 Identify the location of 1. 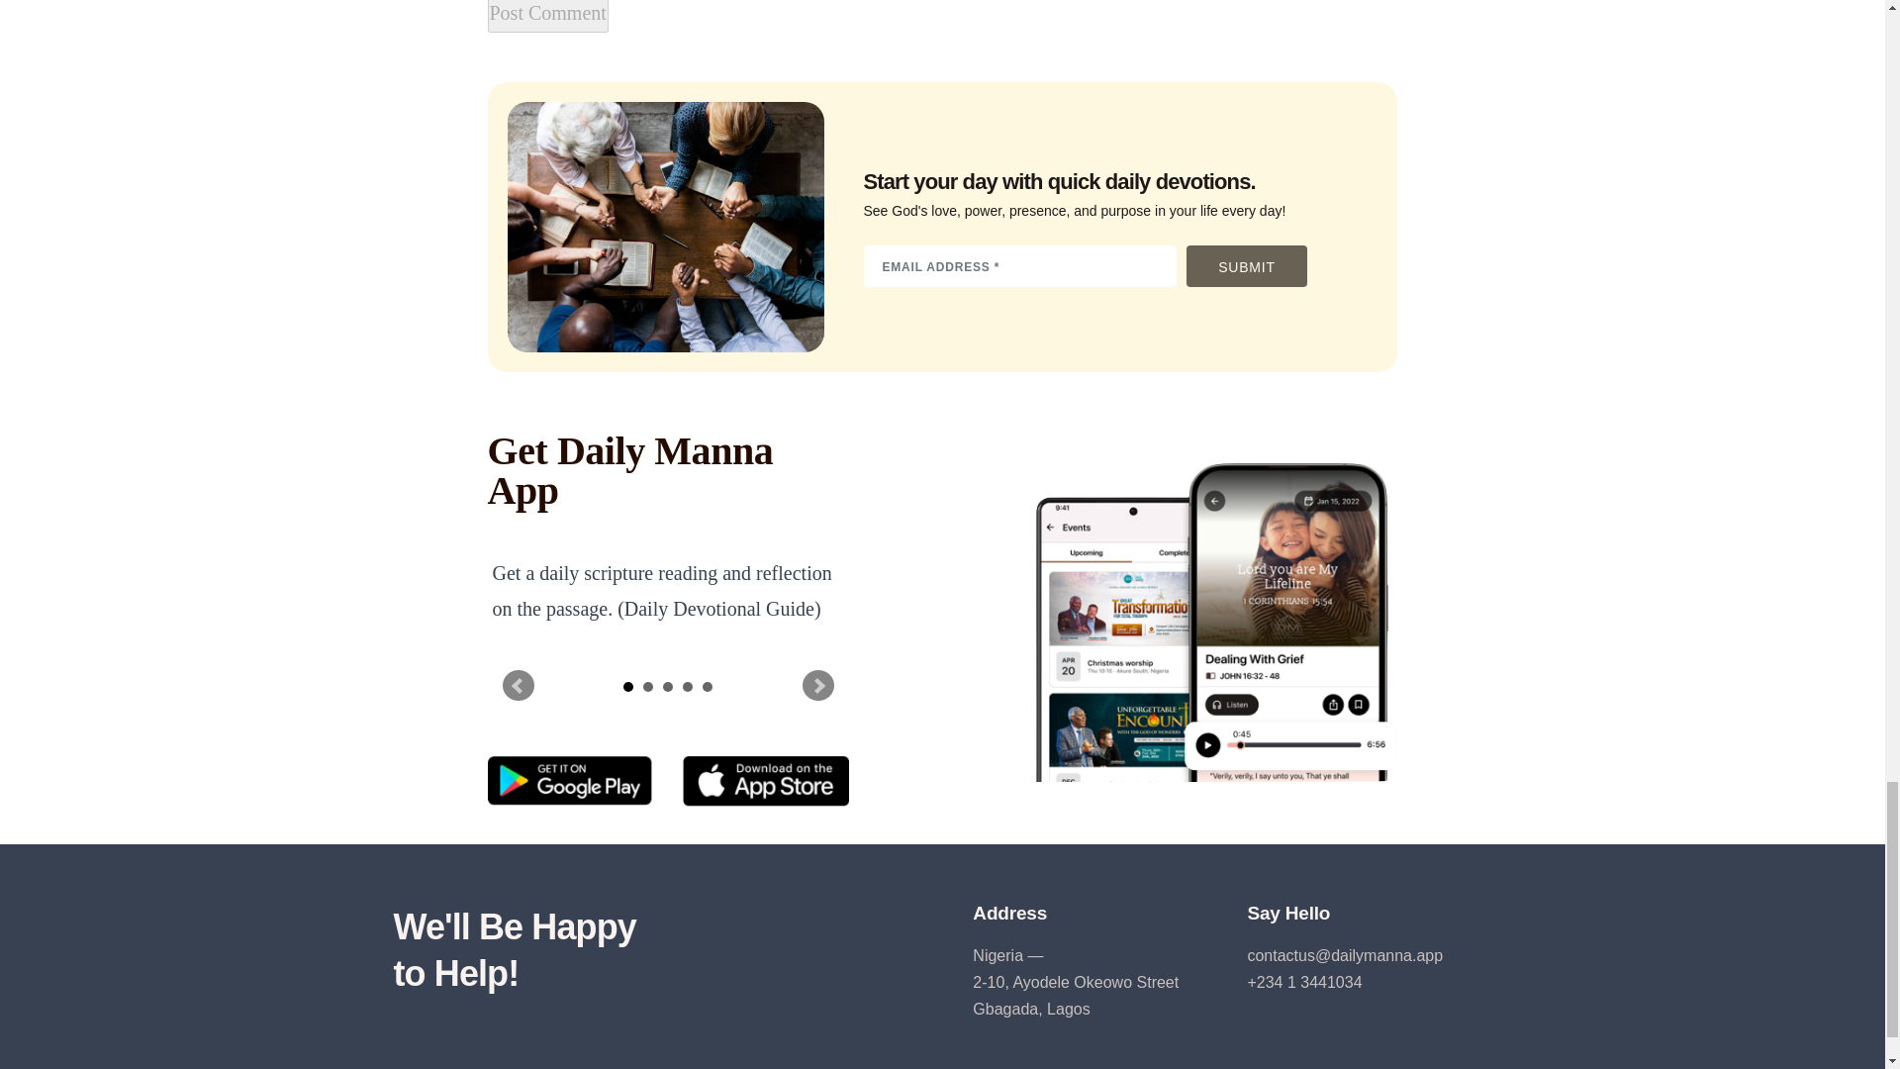
(627, 687).